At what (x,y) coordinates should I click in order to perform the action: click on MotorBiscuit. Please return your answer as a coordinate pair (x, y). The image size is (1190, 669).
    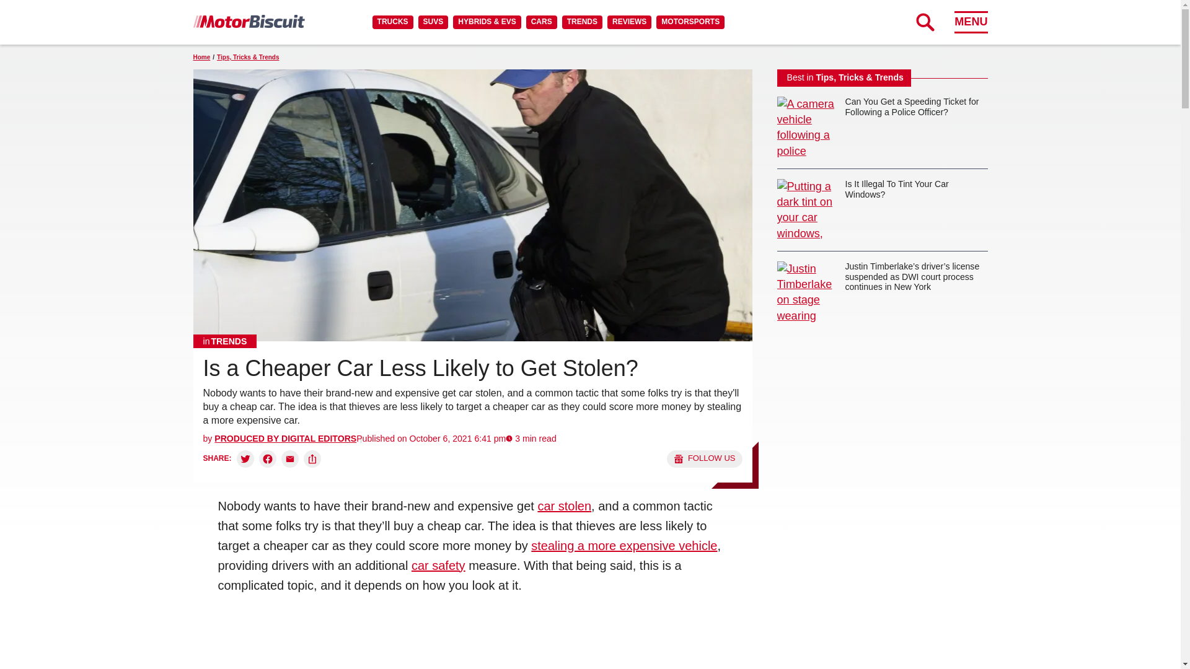
    Looking at the image, I should click on (249, 21).